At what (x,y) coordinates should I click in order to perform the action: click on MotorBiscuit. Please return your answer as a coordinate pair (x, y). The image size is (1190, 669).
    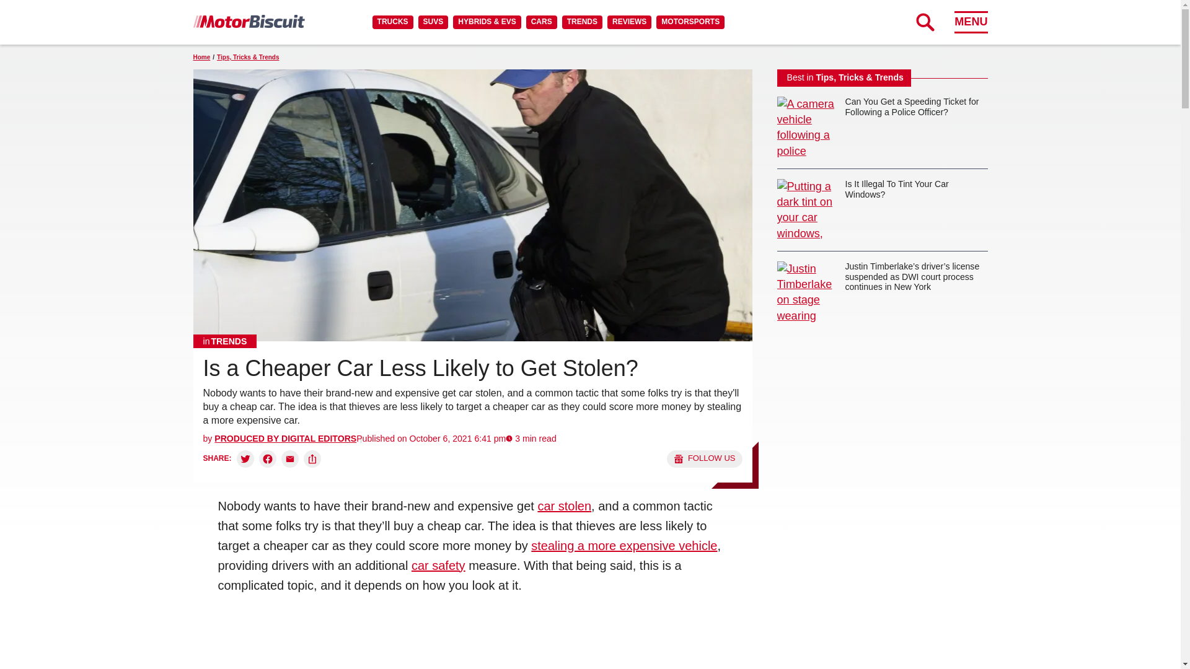
    Looking at the image, I should click on (249, 21).